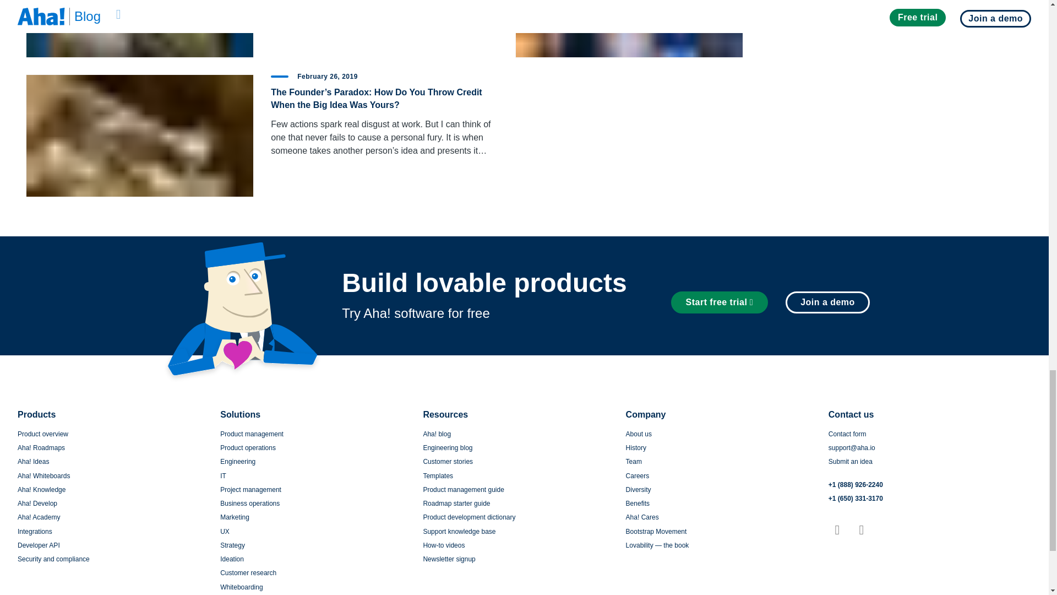  Describe the element at coordinates (824, 302) in the screenshot. I see `Join a demo` at that location.